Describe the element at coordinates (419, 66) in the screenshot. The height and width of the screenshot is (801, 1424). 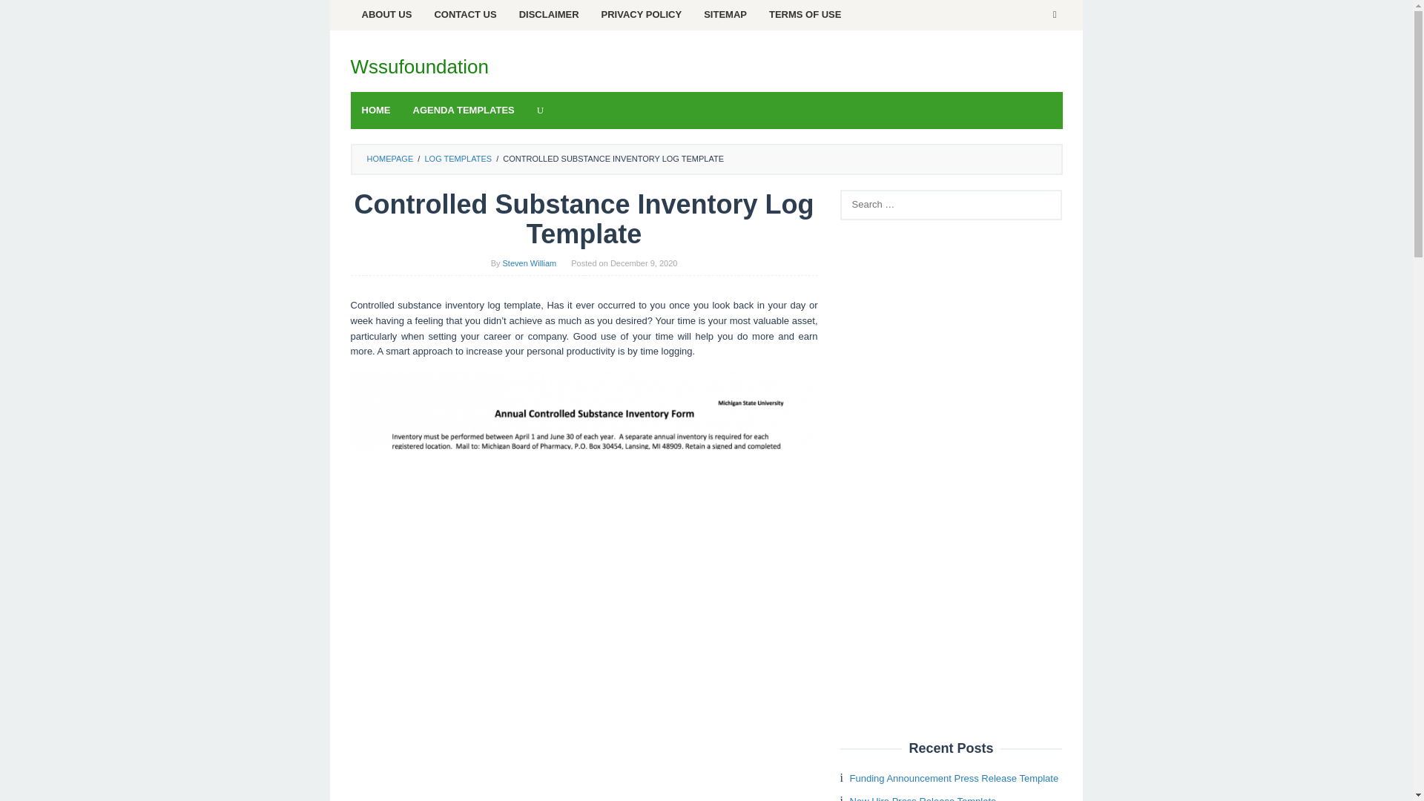
I see `Wssufoundation` at that location.